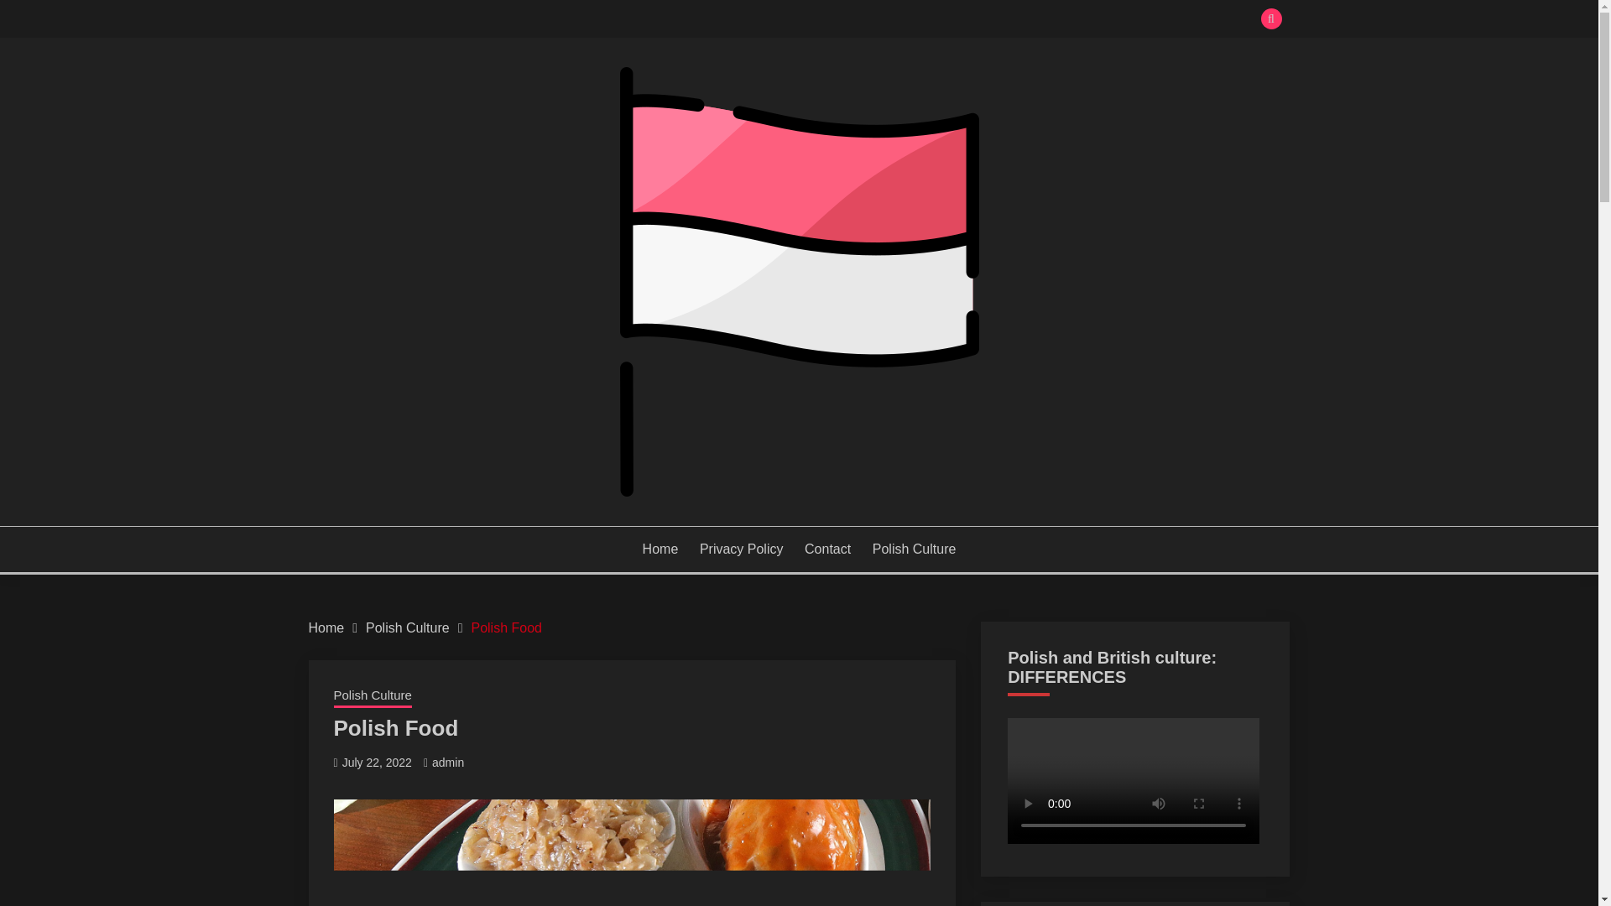 This screenshot has width=1611, height=906. Describe the element at coordinates (827, 549) in the screenshot. I see `Contact` at that location.